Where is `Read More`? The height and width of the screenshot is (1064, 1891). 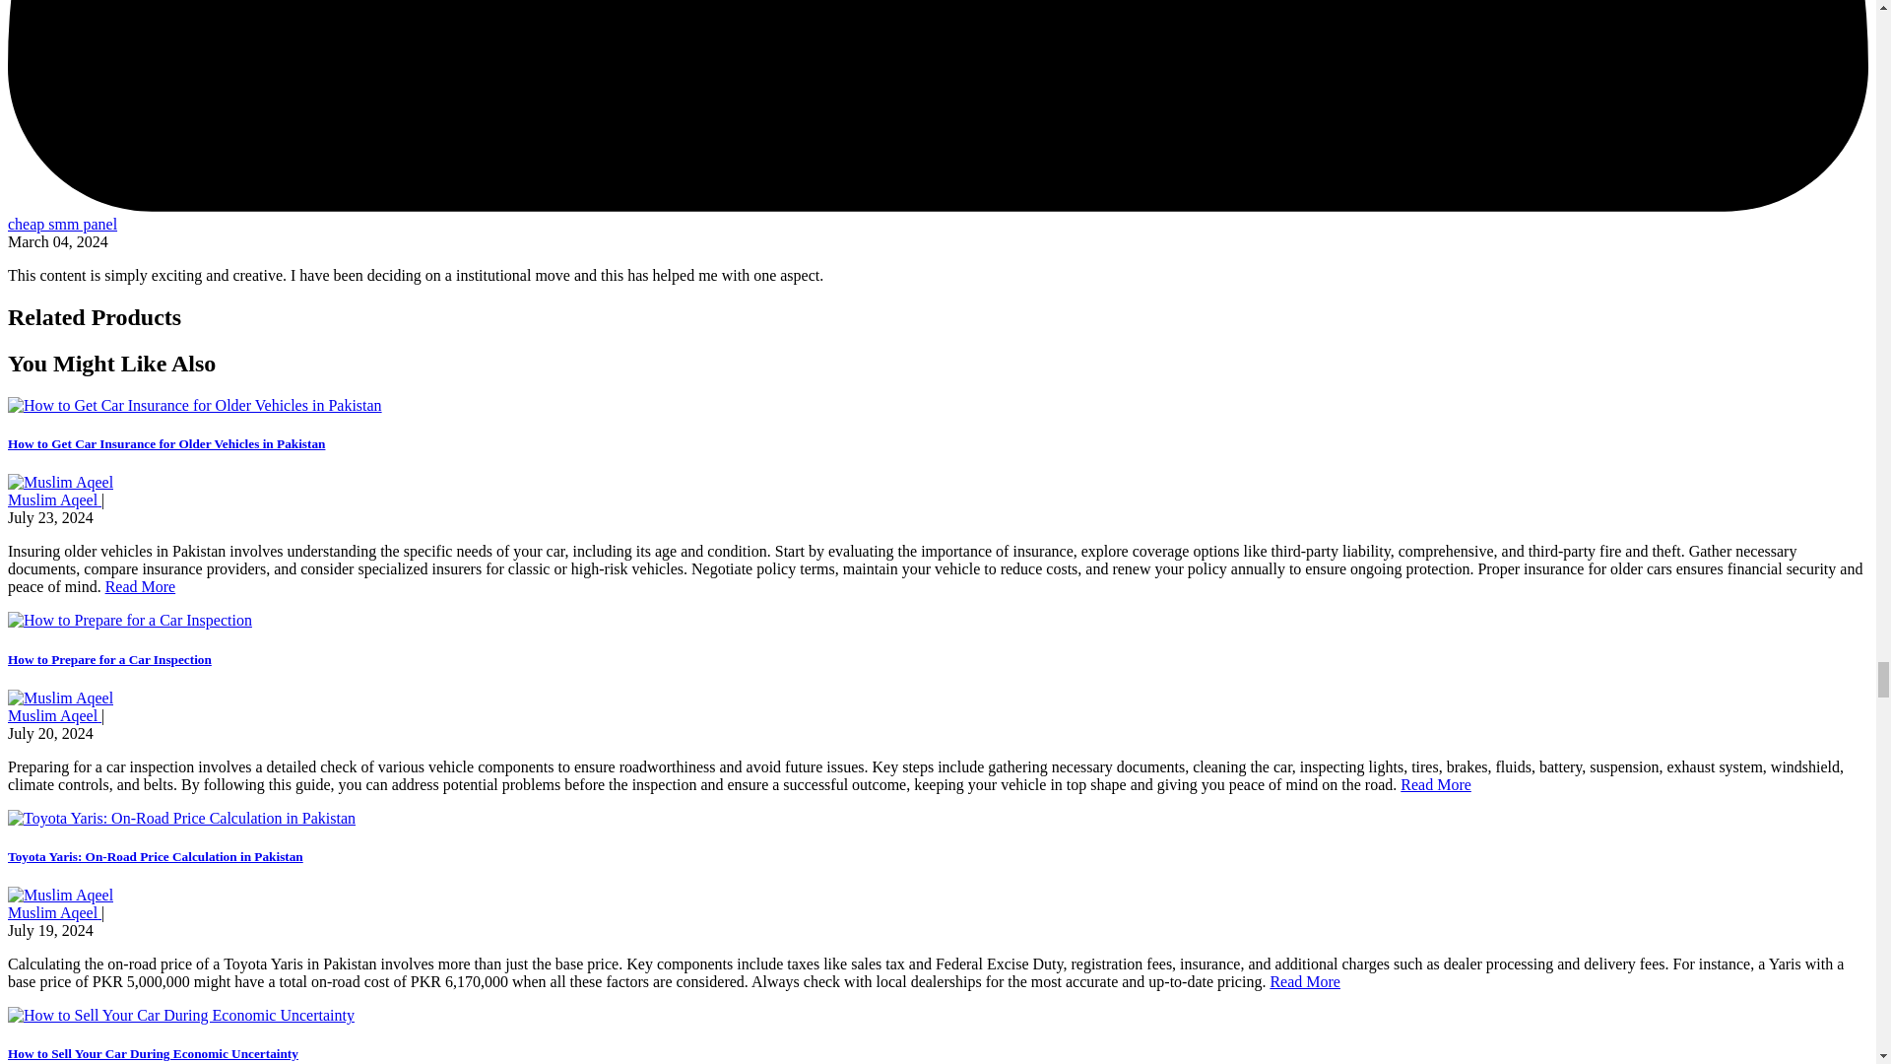 Read More is located at coordinates (1304, 981).